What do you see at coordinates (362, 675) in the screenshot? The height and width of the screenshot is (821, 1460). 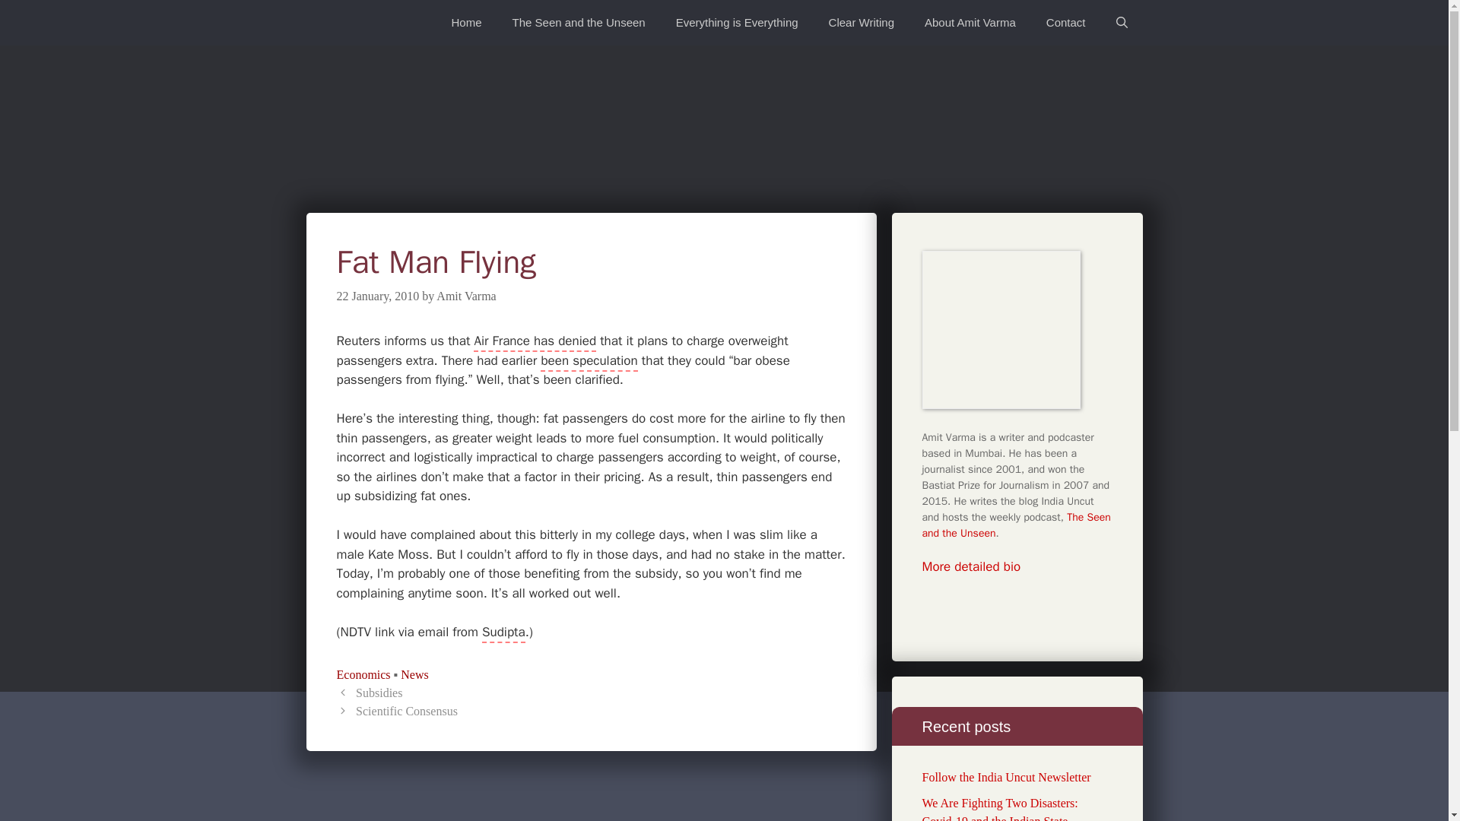 I see `Economics` at bounding box center [362, 675].